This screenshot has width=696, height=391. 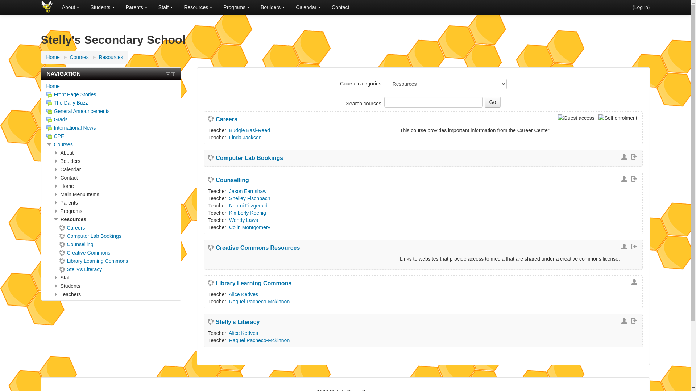 What do you see at coordinates (635, 157) in the screenshot?
I see `Self enrolment` at bounding box center [635, 157].